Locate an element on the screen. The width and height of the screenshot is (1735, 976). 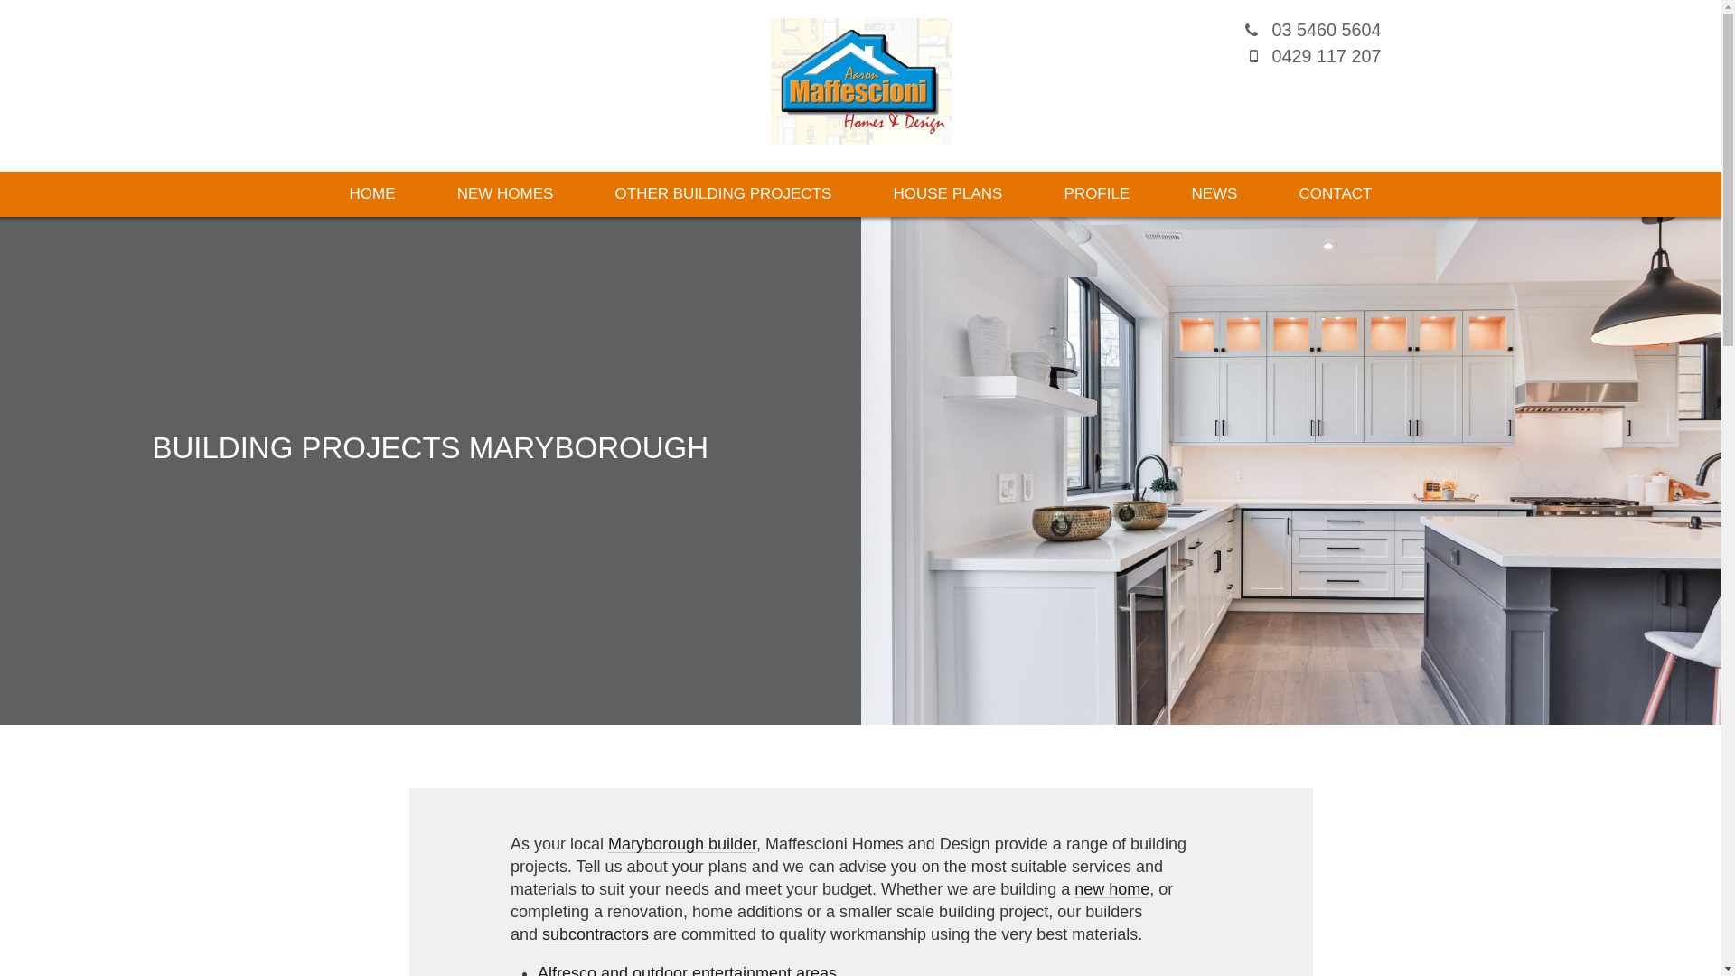
HOME is located at coordinates (372, 194).